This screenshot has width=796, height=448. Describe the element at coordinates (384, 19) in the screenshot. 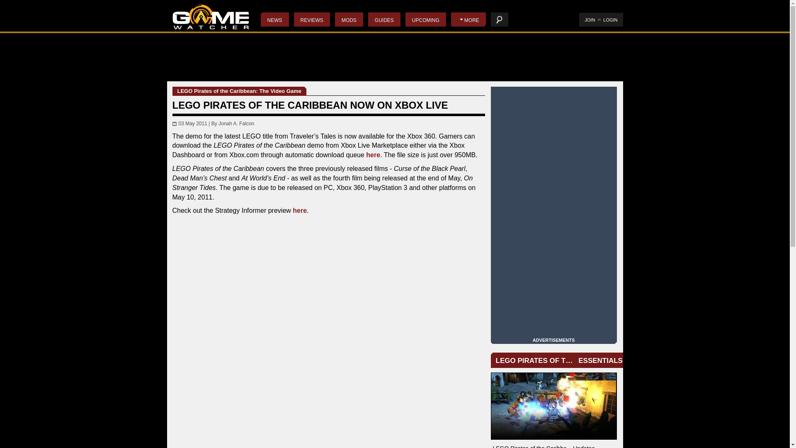

I see `GUIDES` at that location.